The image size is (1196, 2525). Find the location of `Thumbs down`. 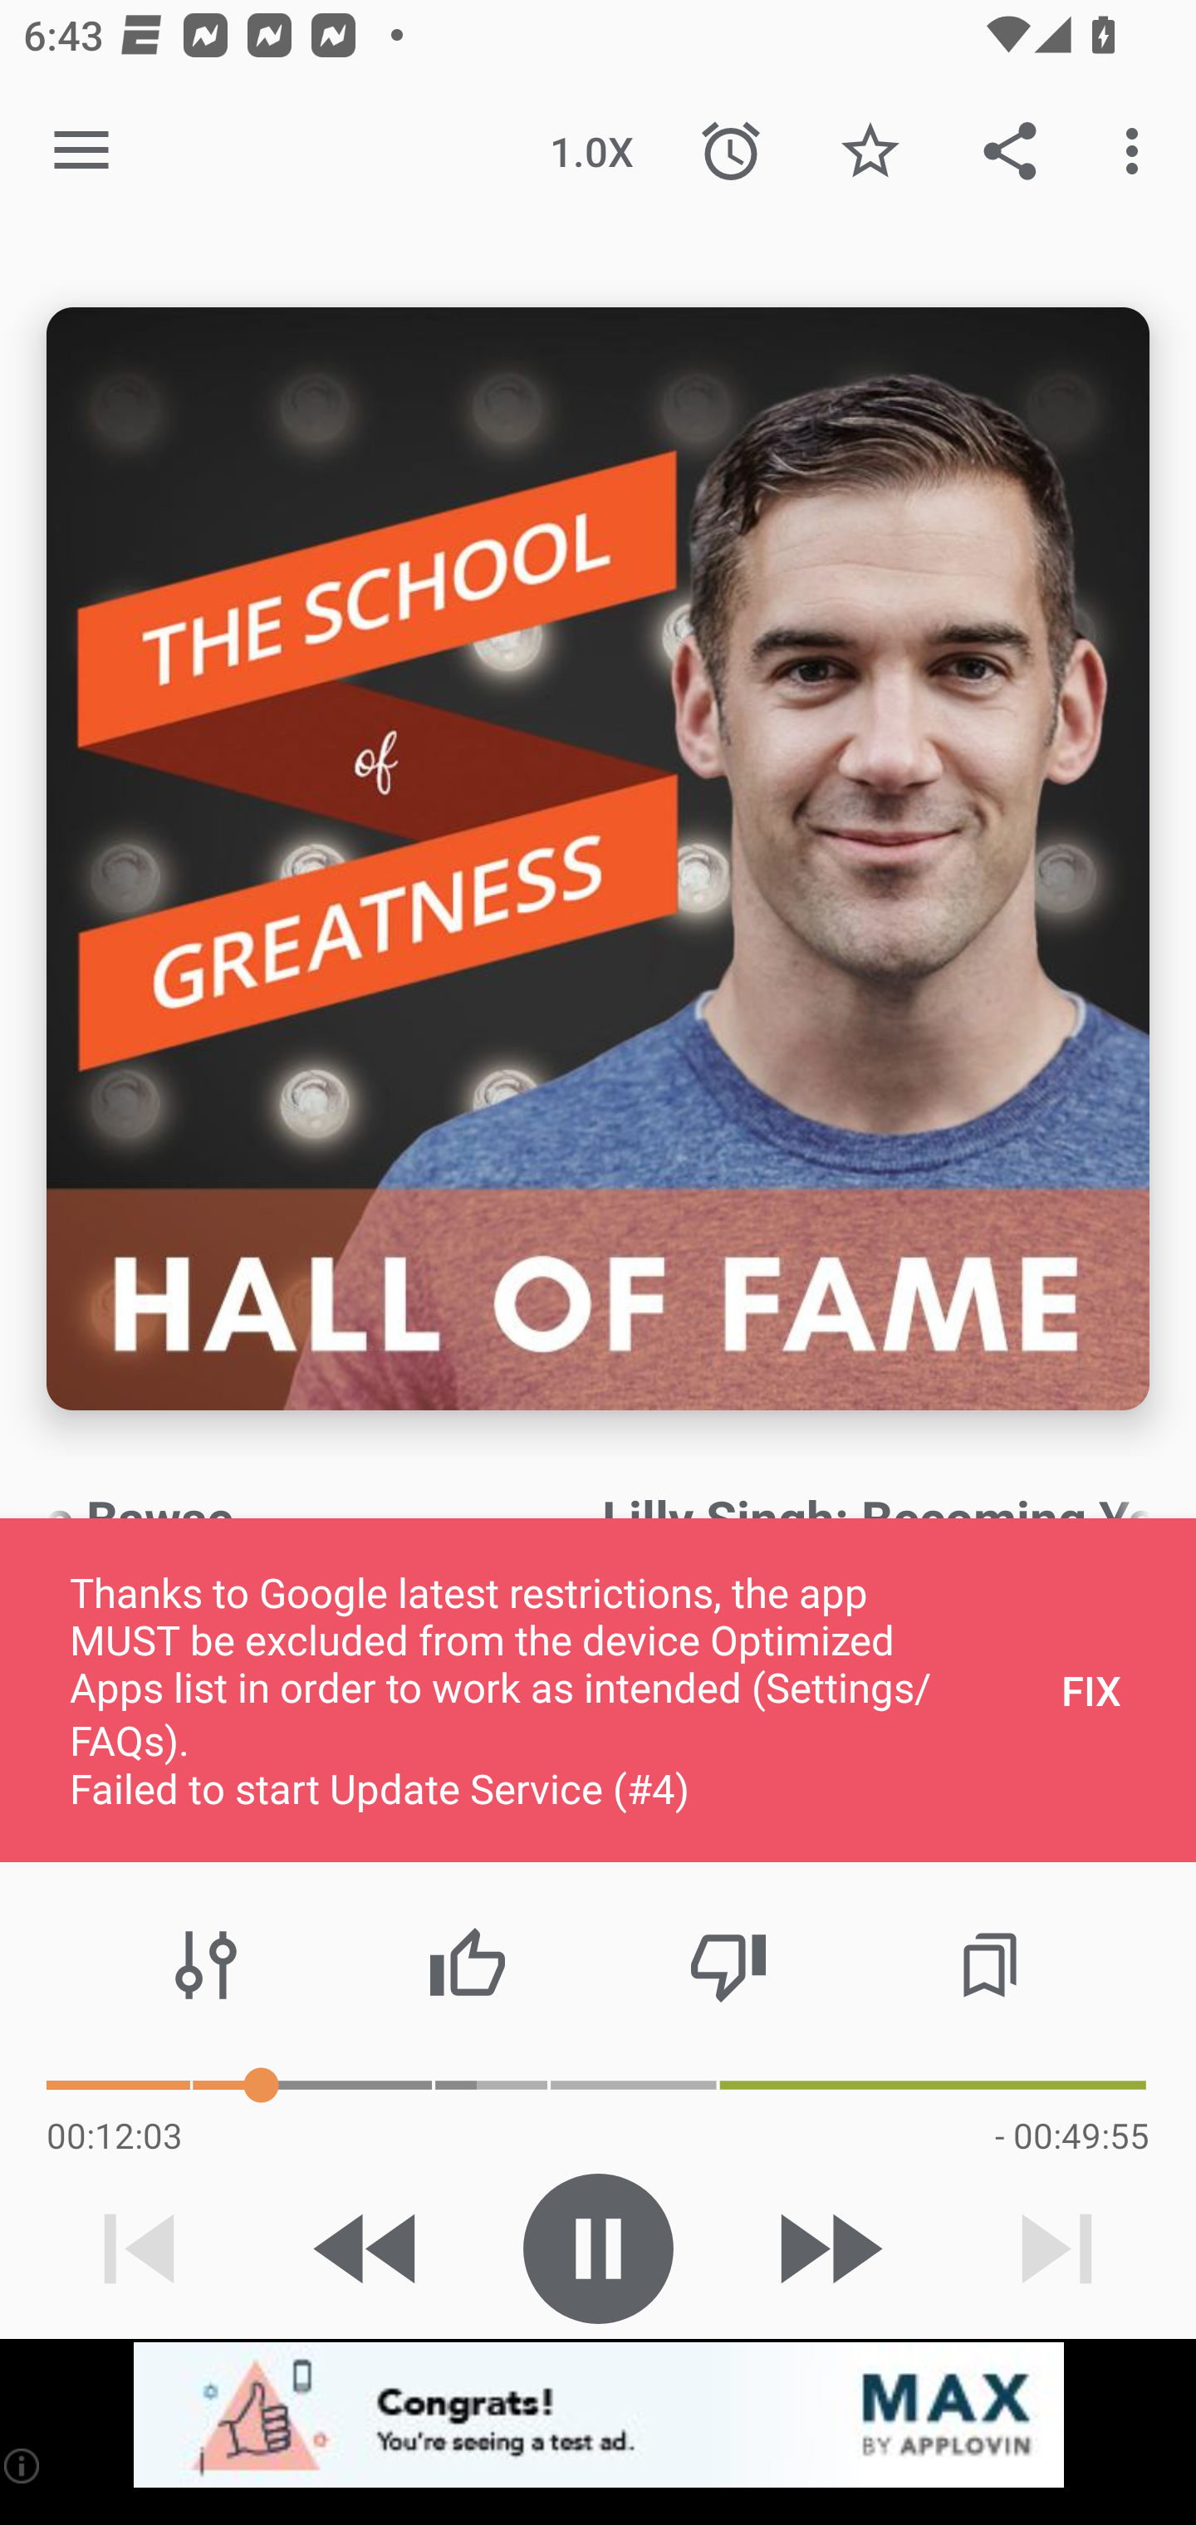

Thumbs down is located at coordinates (728, 1965).